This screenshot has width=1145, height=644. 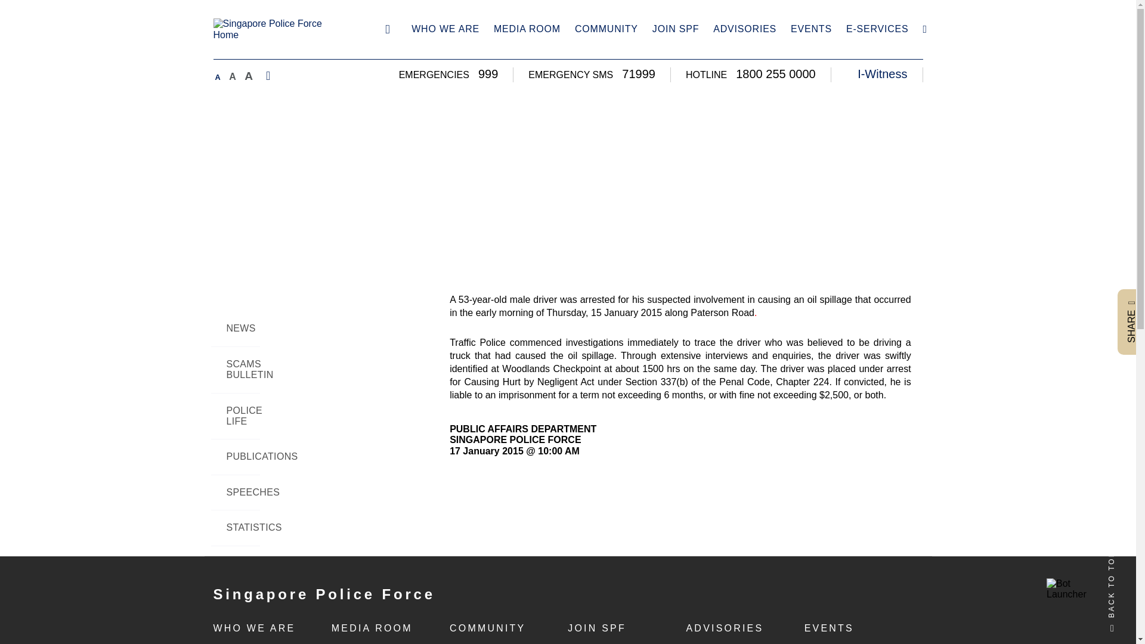 What do you see at coordinates (527, 30) in the screenshot?
I see `MEDIA ROOM` at bounding box center [527, 30].